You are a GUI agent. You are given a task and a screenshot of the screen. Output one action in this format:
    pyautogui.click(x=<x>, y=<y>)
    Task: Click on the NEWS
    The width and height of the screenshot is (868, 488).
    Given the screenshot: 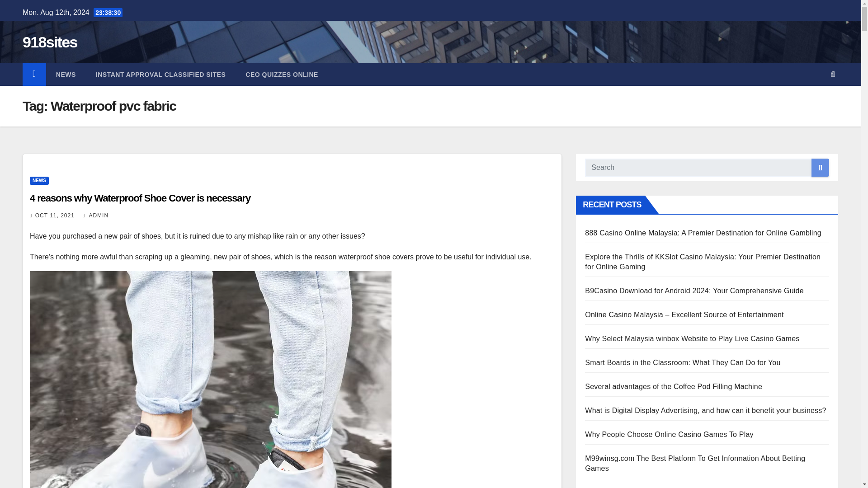 What is the action you would take?
    pyautogui.click(x=66, y=75)
    